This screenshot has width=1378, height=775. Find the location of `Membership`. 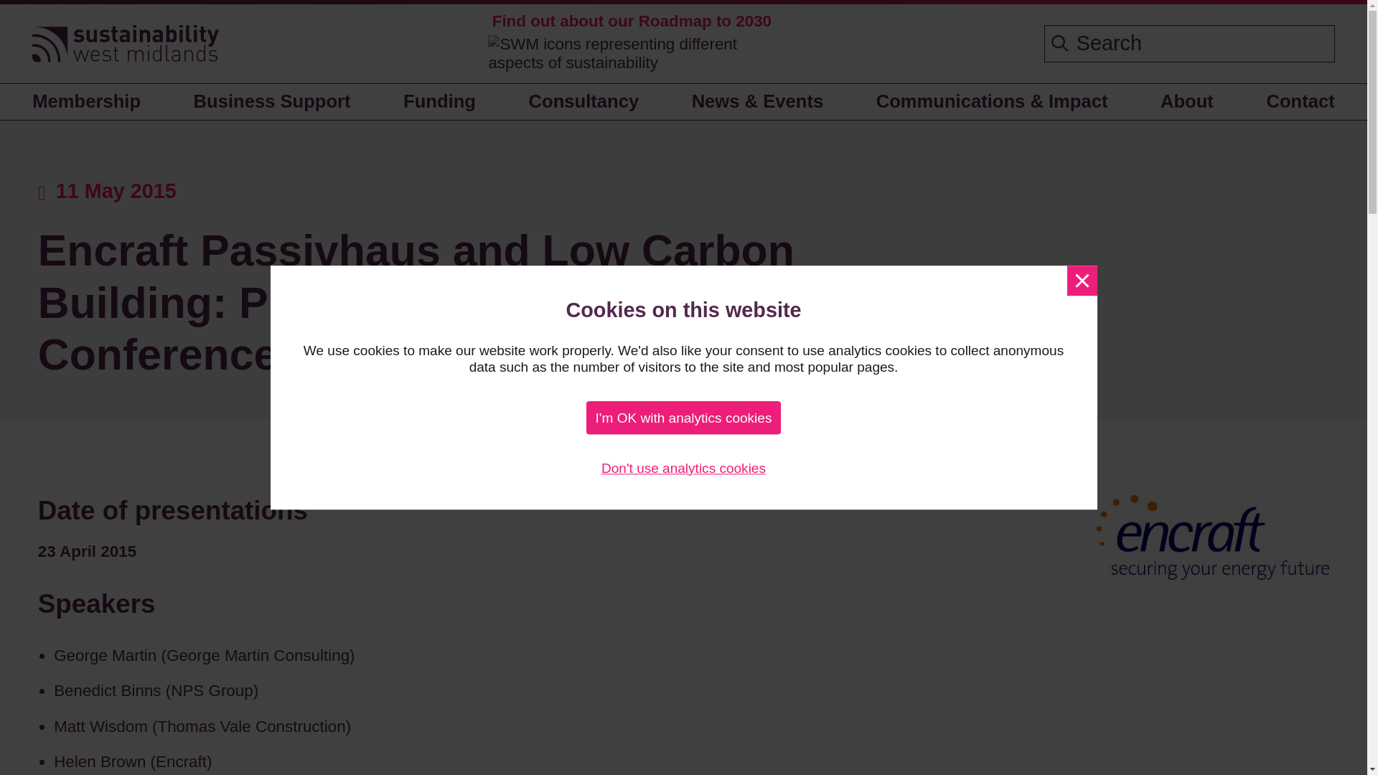

Membership is located at coordinates (92, 102).